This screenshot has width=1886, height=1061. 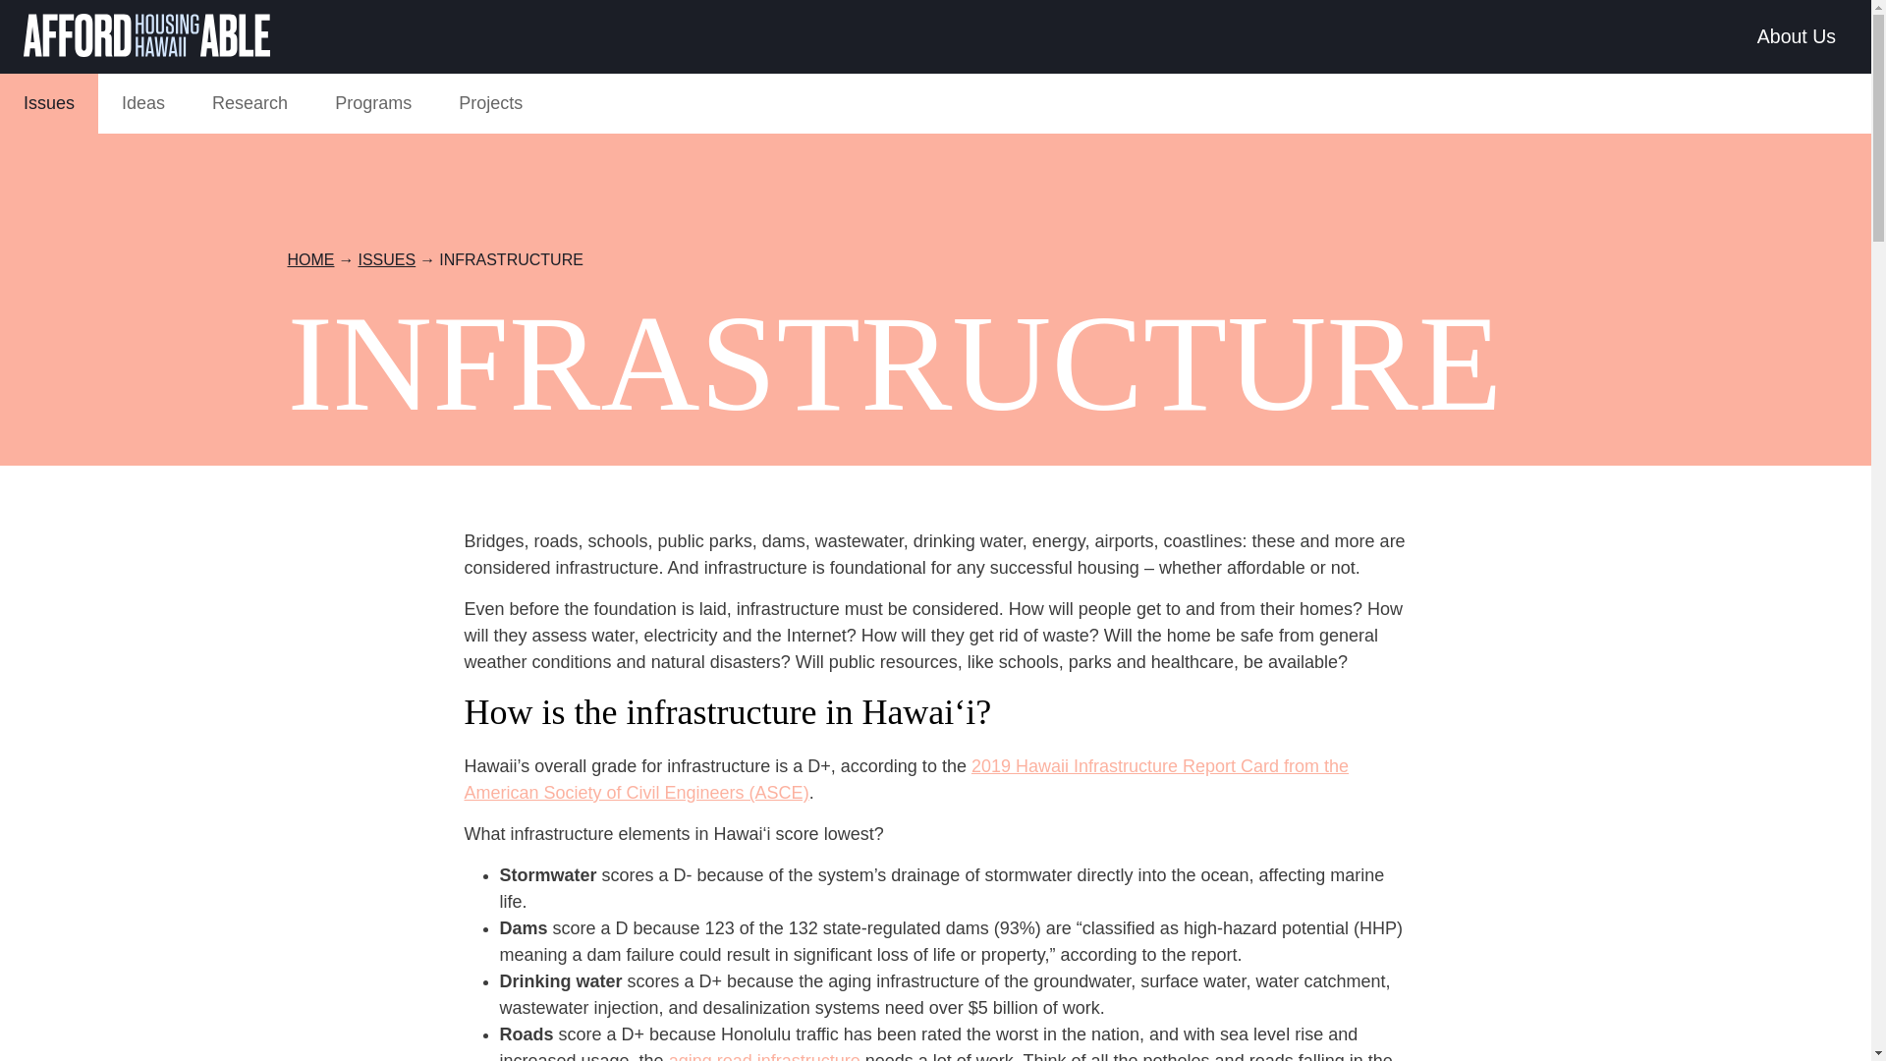 What do you see at coordinates (309, 259) in the screenshot?
I see `HOME` at bounding box center [309, 259].